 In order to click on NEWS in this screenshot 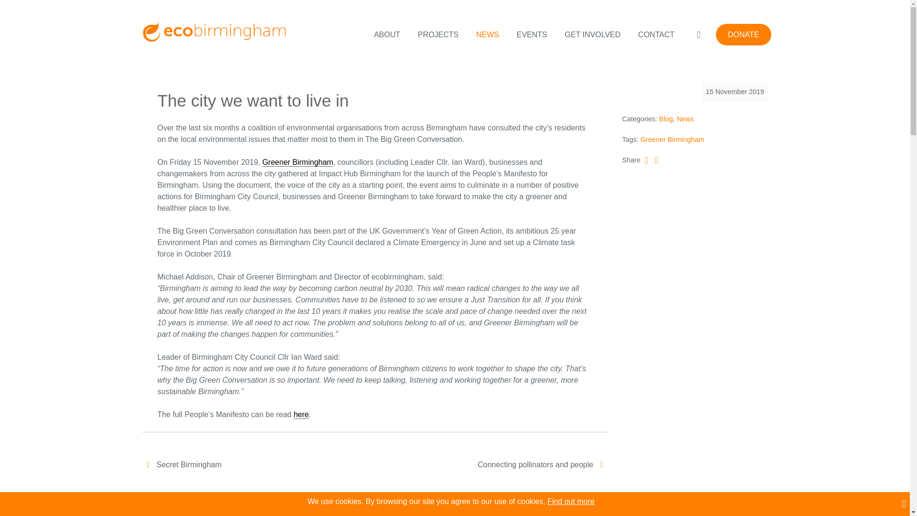, I will do `click(488, 34)`.